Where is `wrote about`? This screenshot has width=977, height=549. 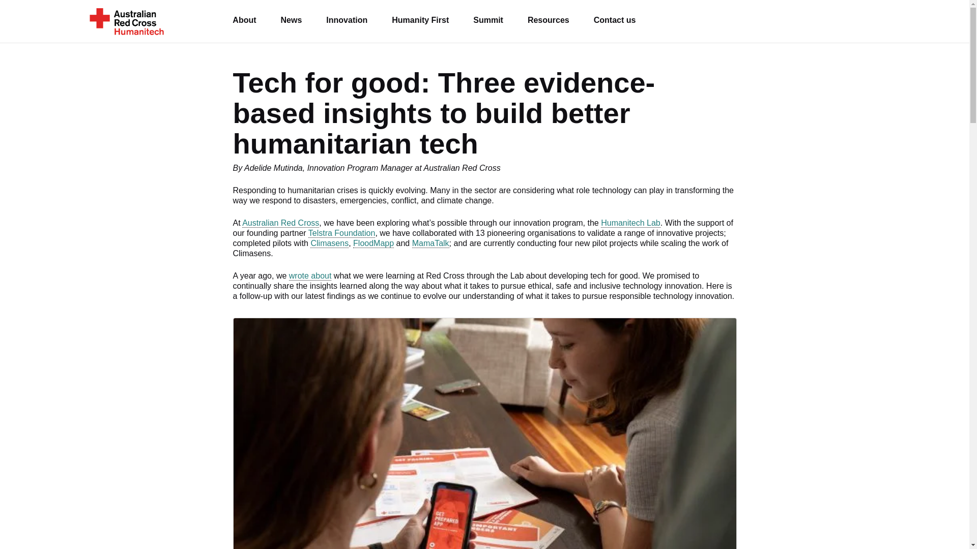
wrote about is located at coordinates (310, 276).